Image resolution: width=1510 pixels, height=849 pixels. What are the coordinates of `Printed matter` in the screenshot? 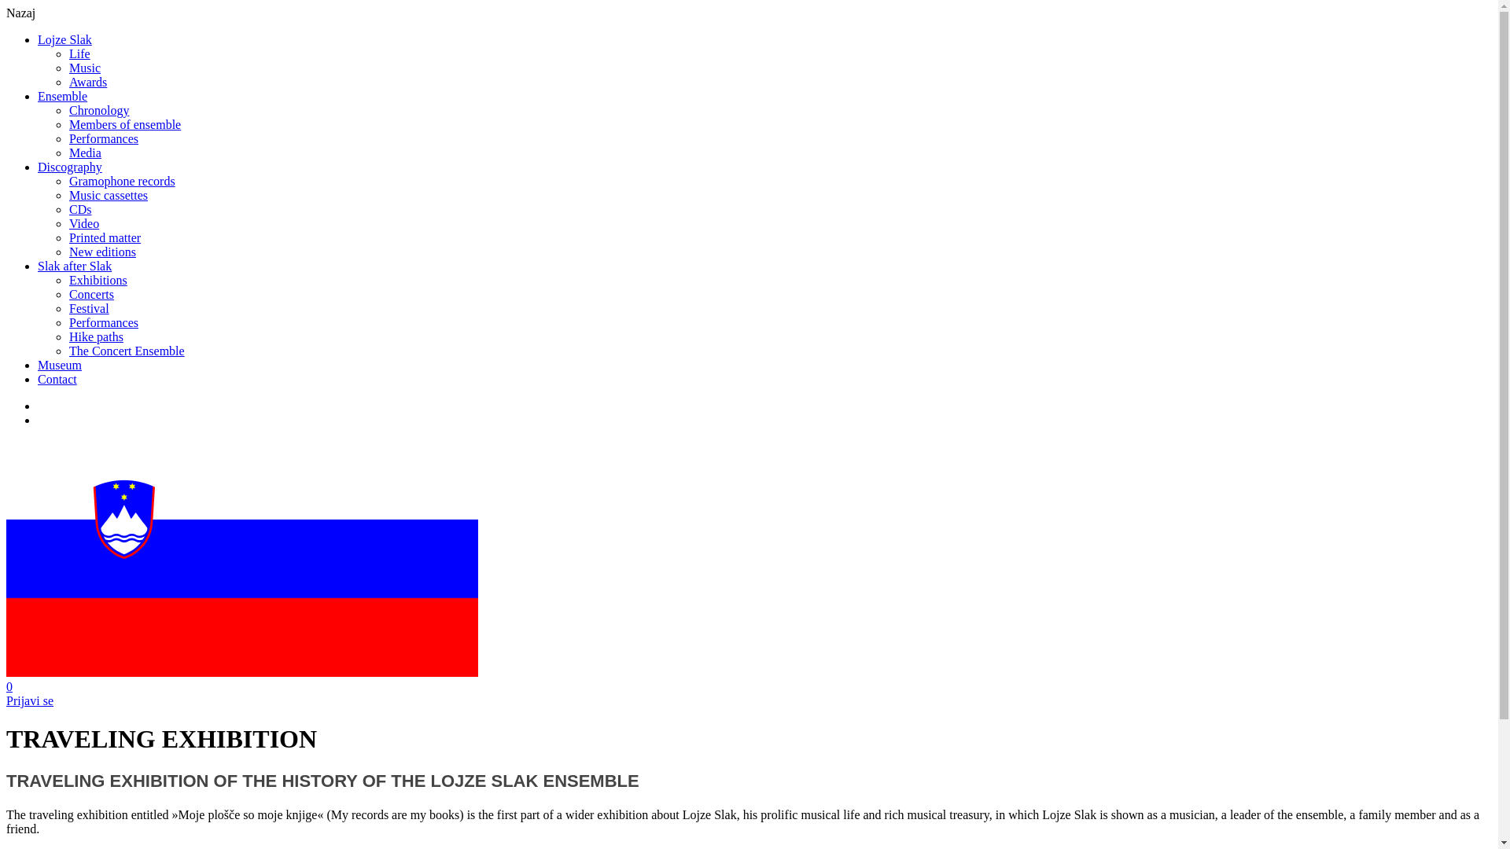 It's located at (105, 237).